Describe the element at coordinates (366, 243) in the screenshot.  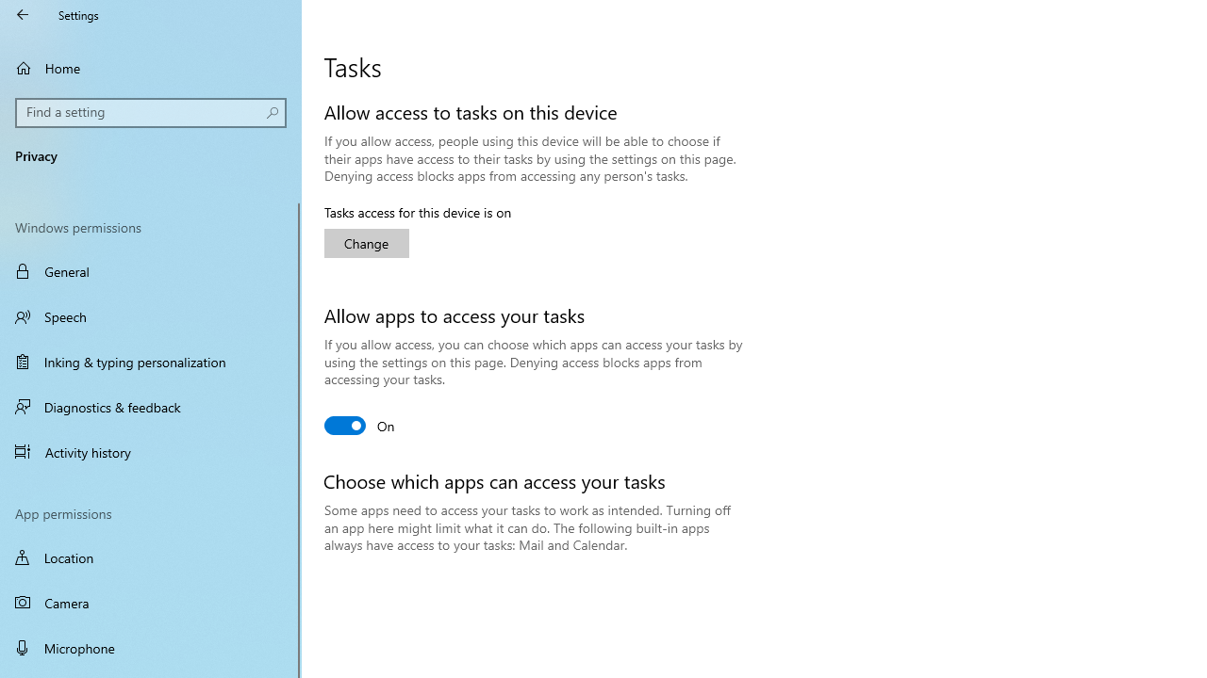
I see `Change` at that location.